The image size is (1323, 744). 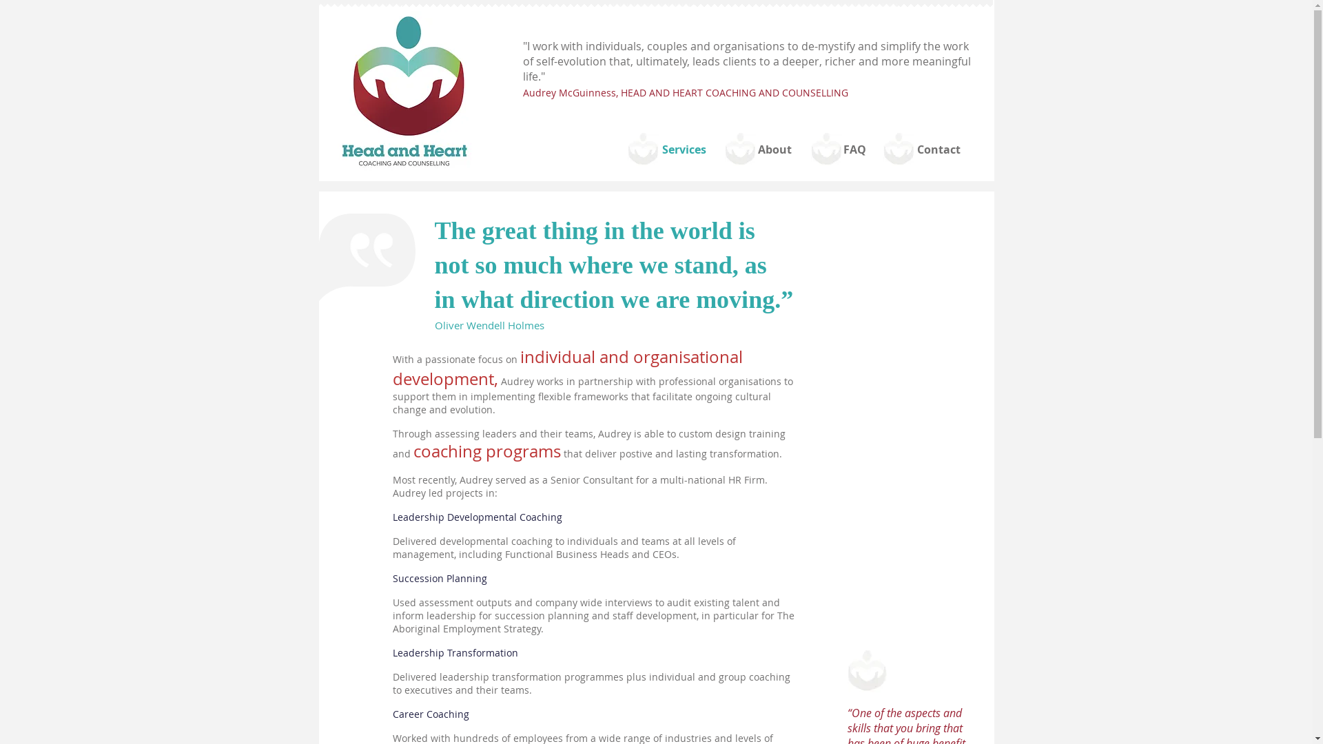 What do you see at coordinates (685, 150) in the screenshot?
I see `Services` at bounding box center [685, 150].